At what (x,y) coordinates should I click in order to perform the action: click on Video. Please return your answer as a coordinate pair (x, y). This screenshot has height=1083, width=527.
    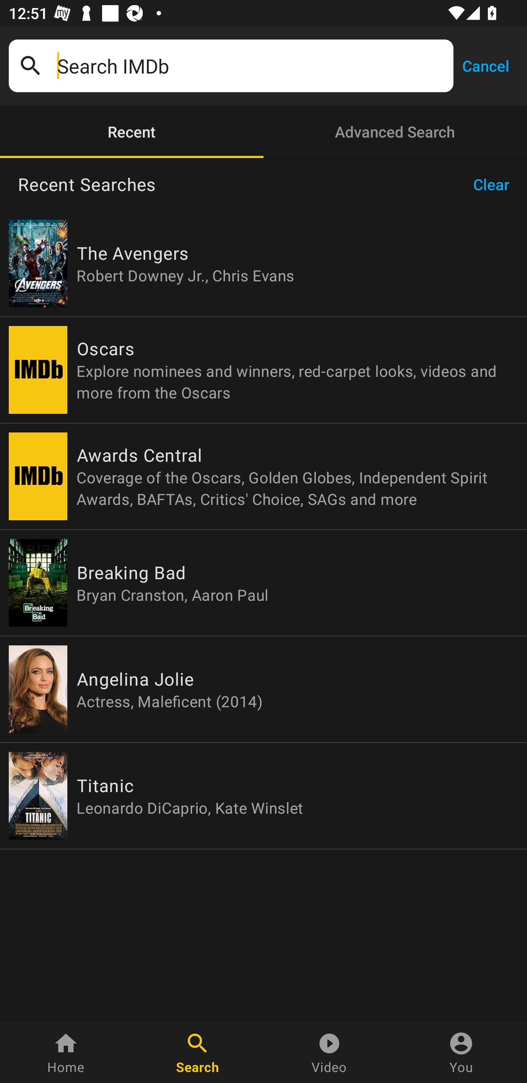
    Looking at the image, I should click on (329, 1052).